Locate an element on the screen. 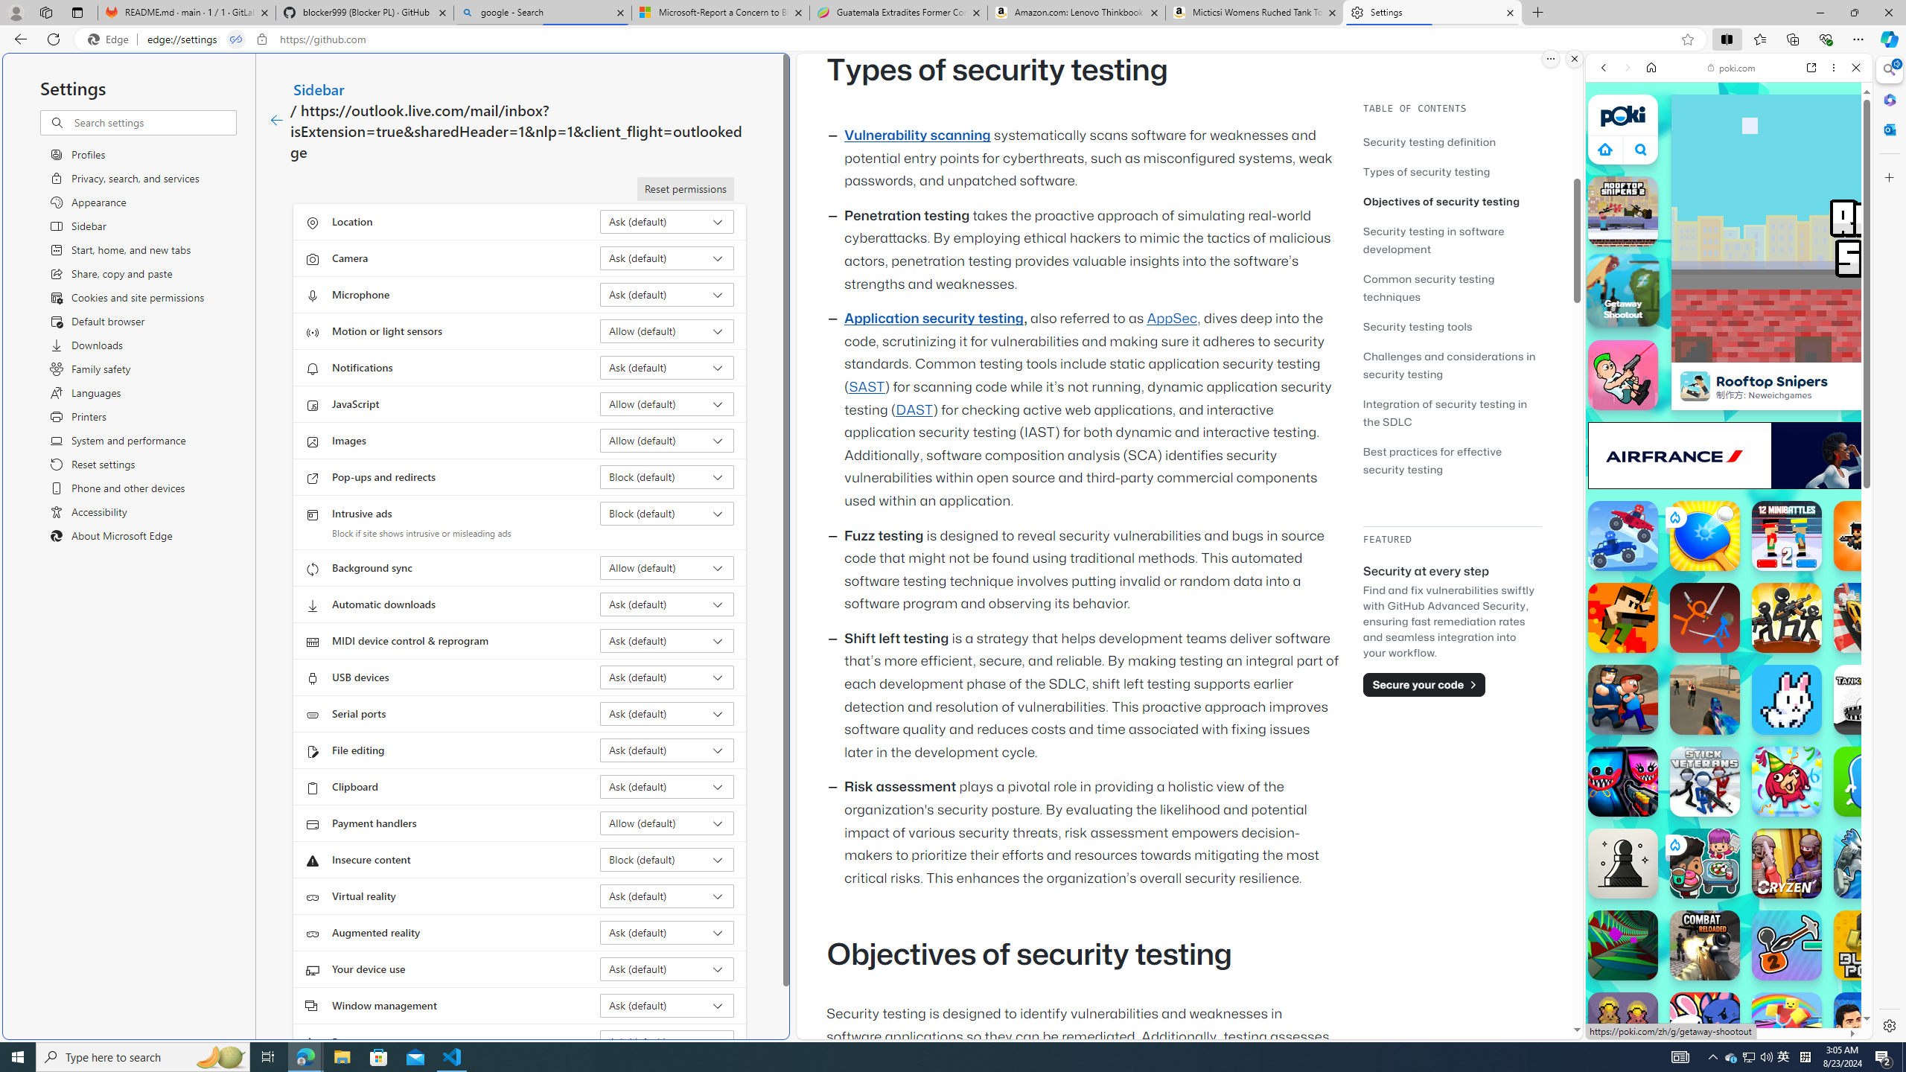 This screenshot has width=1906, height=1072. Sidebar is located at coordinates (319, 89).